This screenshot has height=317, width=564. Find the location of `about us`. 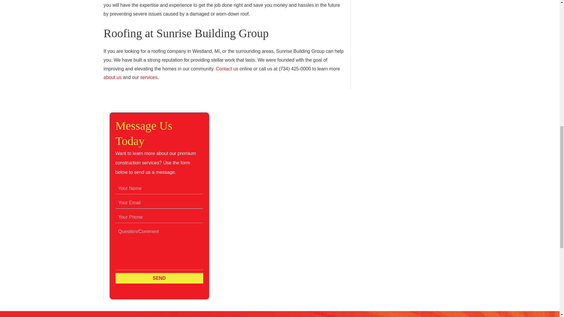

about us is located at coordinates (112, 77).